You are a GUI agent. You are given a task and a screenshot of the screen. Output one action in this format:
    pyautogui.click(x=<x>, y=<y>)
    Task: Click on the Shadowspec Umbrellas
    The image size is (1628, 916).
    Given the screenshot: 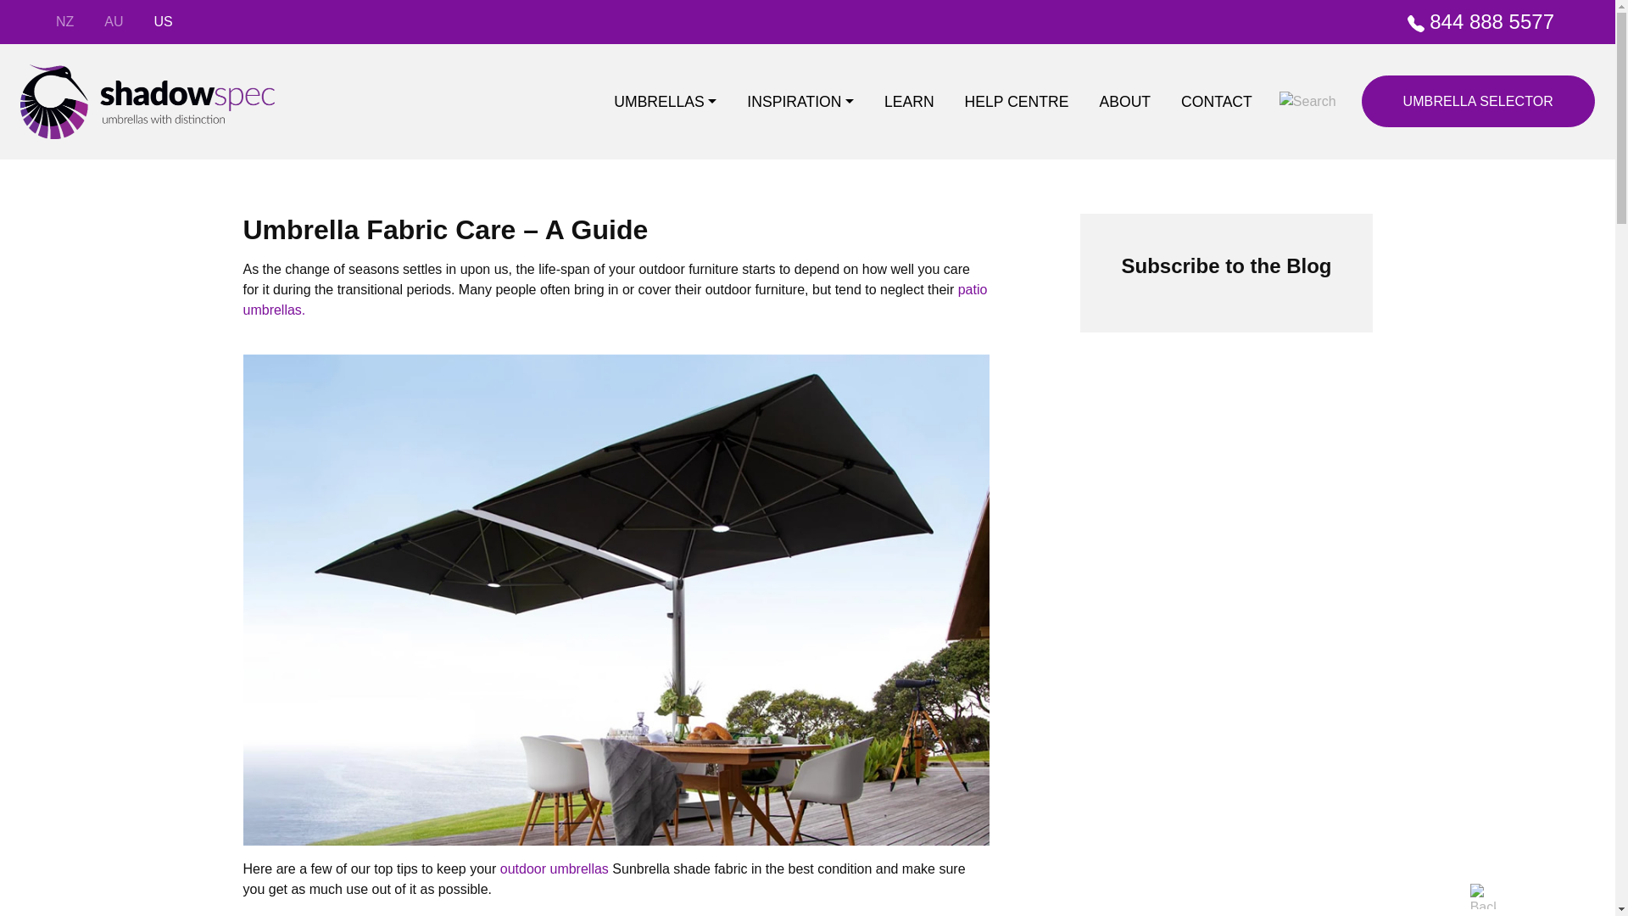 What is the action you would take?
    pyautogui.click(x=148, y=102)
    